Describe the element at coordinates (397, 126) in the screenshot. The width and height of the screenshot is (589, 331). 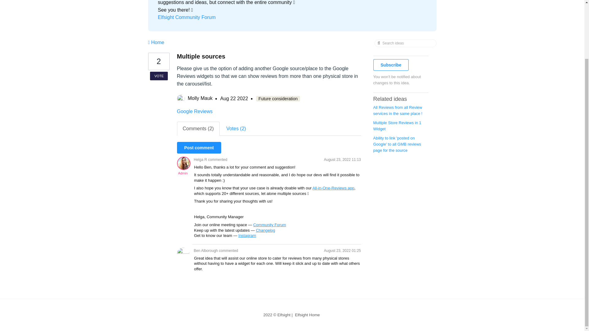
I see `Multiple Store Reviews in 1 Widget` at that location.